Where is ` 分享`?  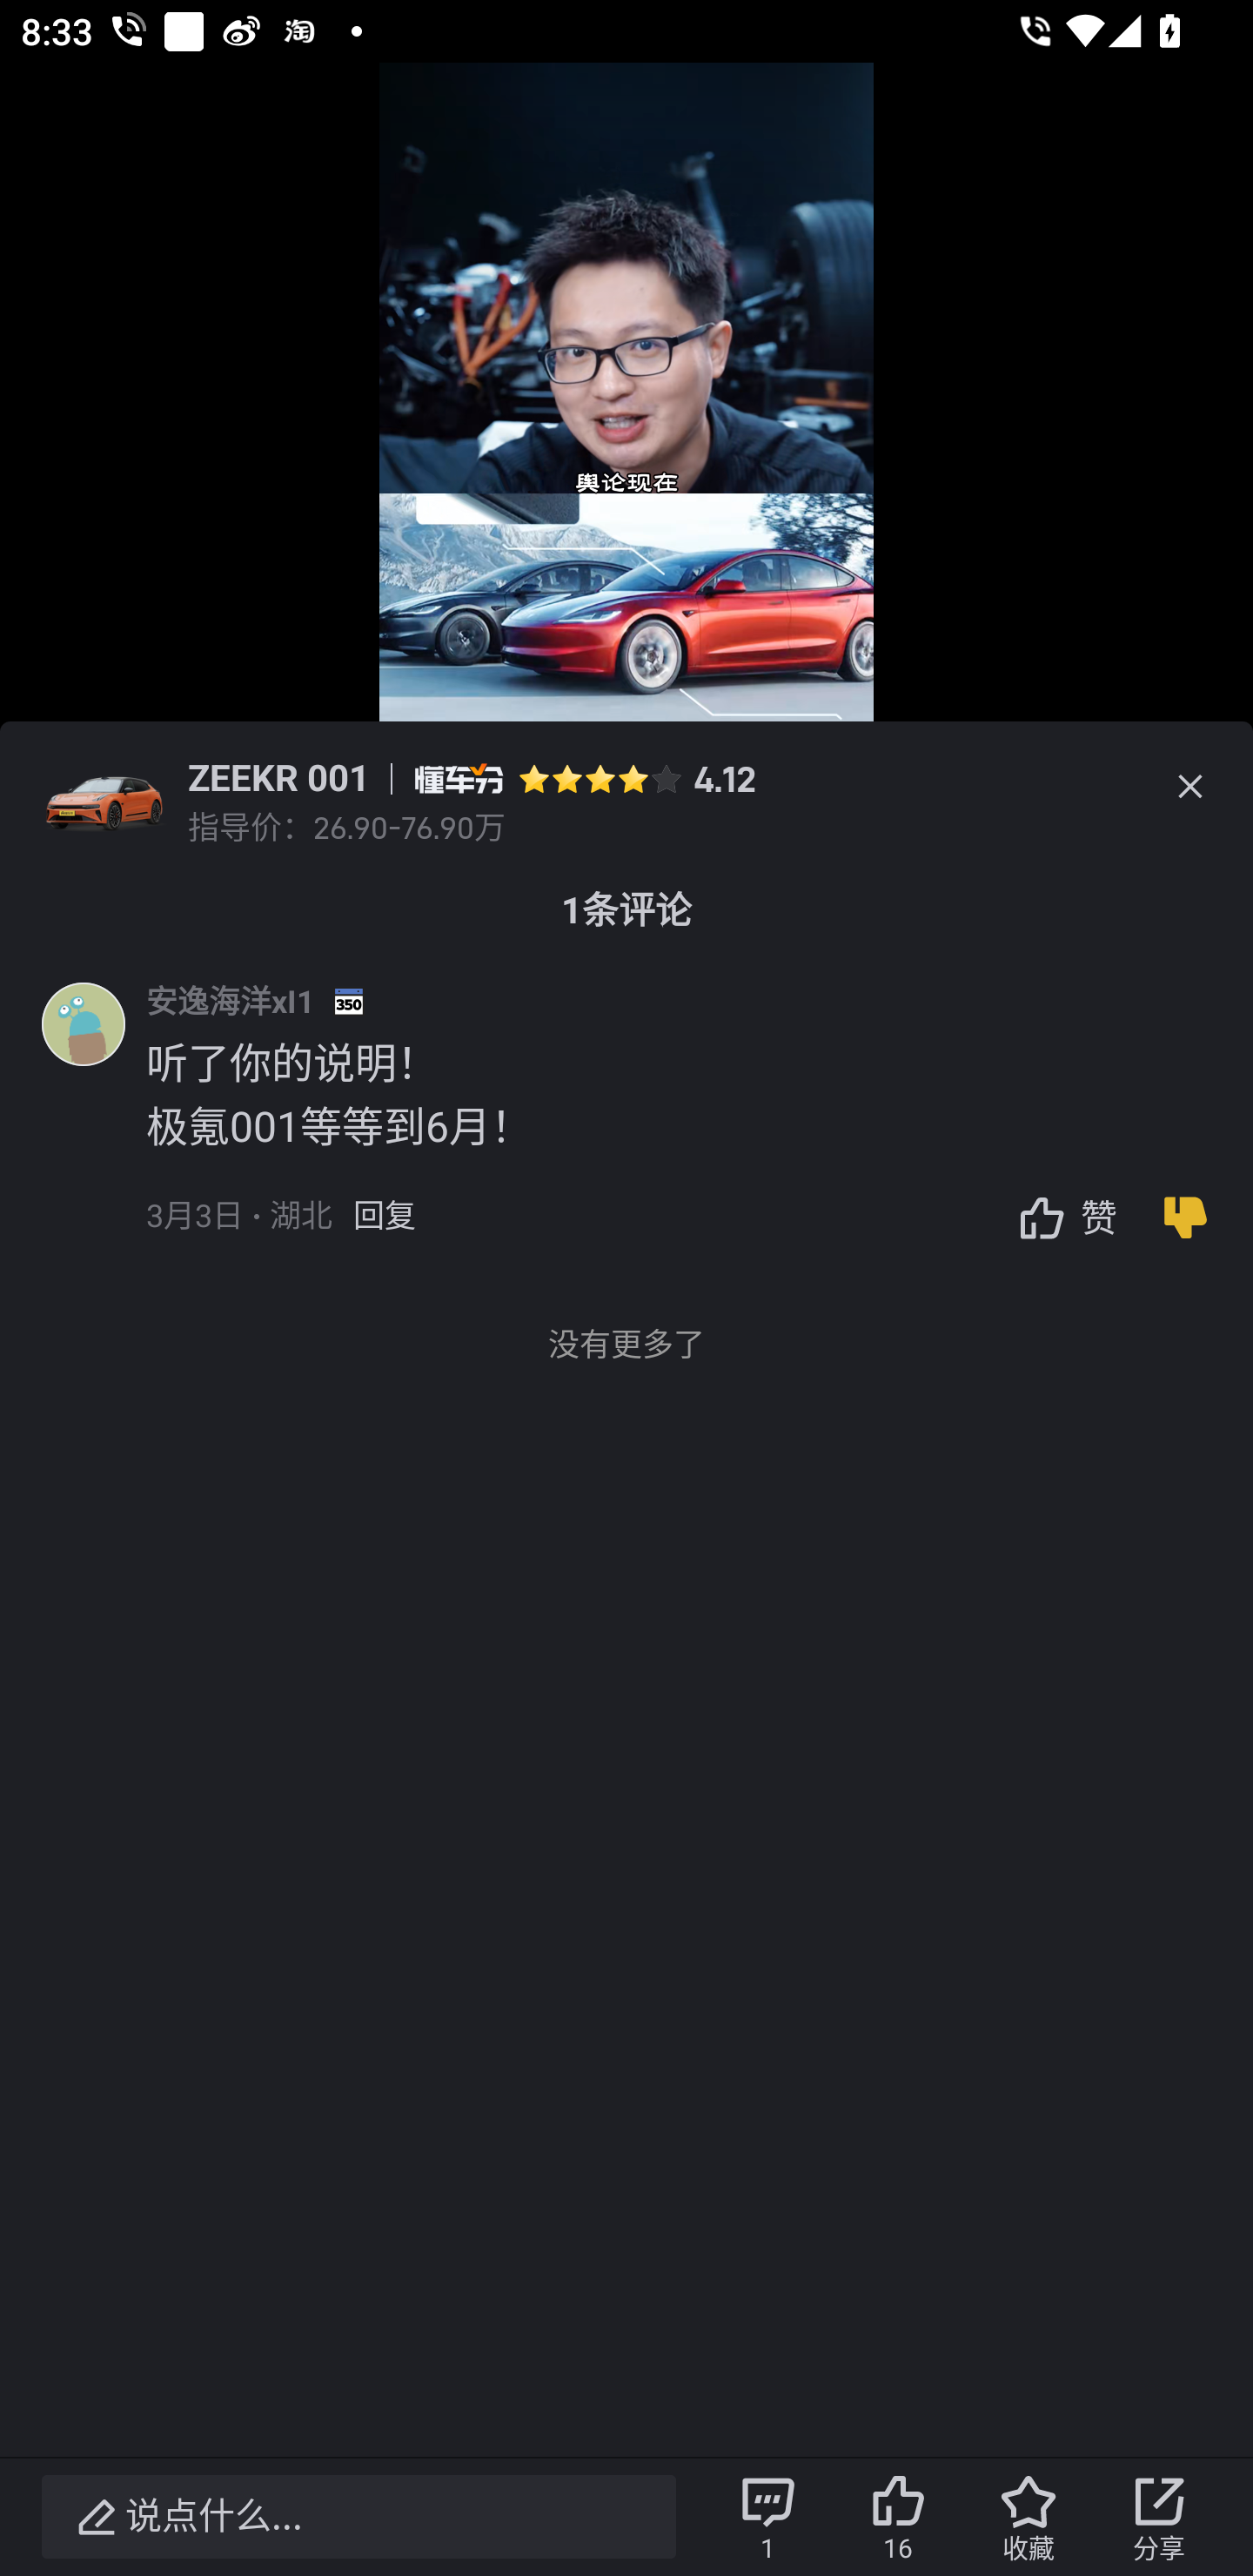
 分享 is located at coordinates (1159, 2517).